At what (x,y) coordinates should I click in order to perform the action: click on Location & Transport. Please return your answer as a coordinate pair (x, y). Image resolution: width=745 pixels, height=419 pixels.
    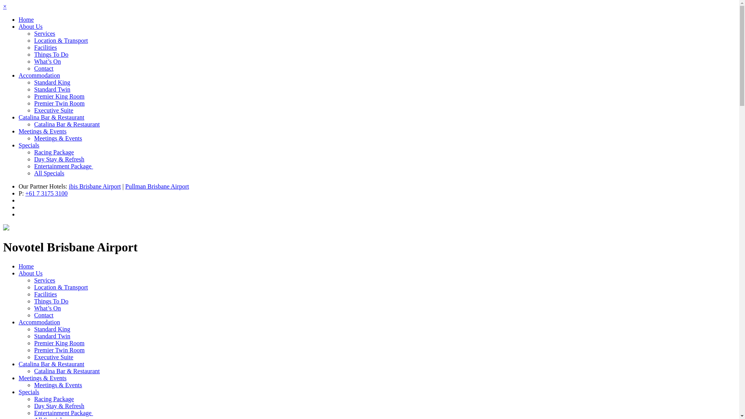
    Looking at the image, I should click on (61, 40).